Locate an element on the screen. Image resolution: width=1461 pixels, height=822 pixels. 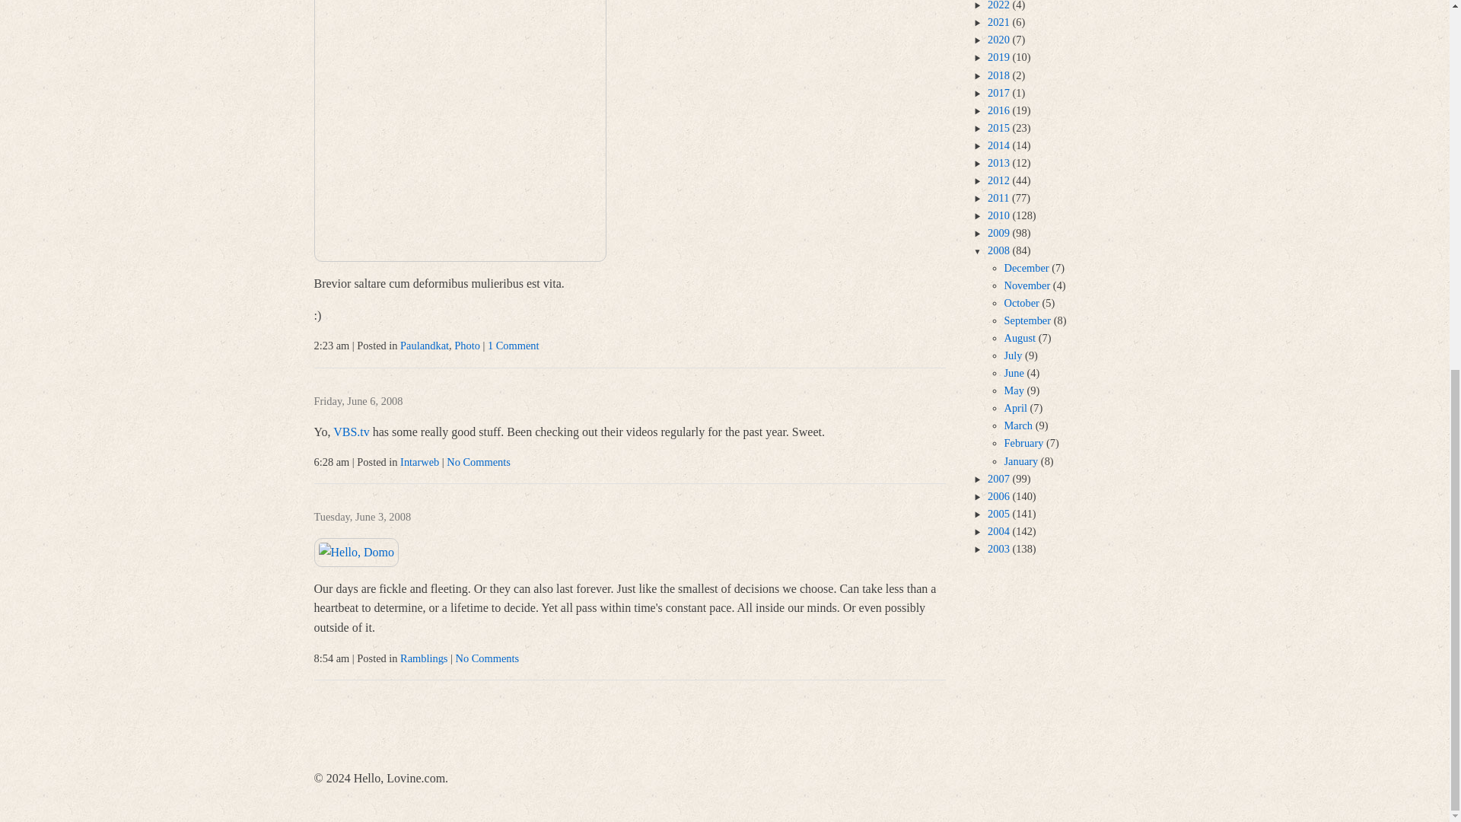
Ramblings is located at coordinates (423, 658).